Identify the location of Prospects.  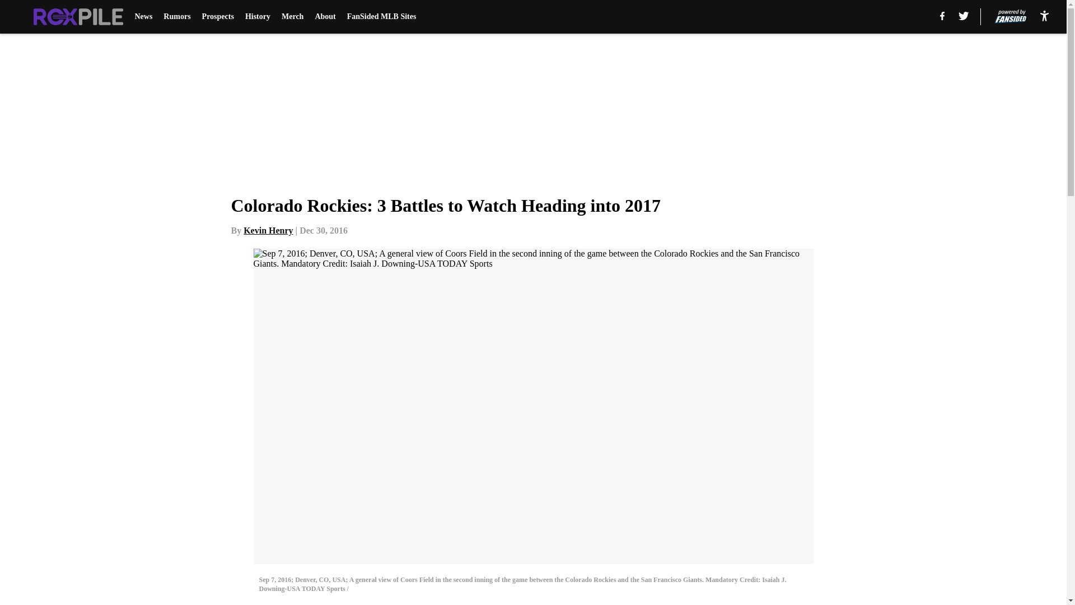
(218, 17).